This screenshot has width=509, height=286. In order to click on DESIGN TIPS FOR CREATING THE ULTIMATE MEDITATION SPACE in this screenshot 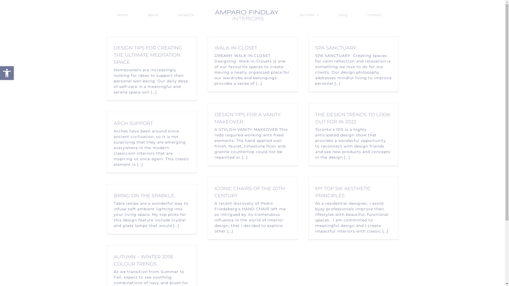, I will do `click(148, 55)`.